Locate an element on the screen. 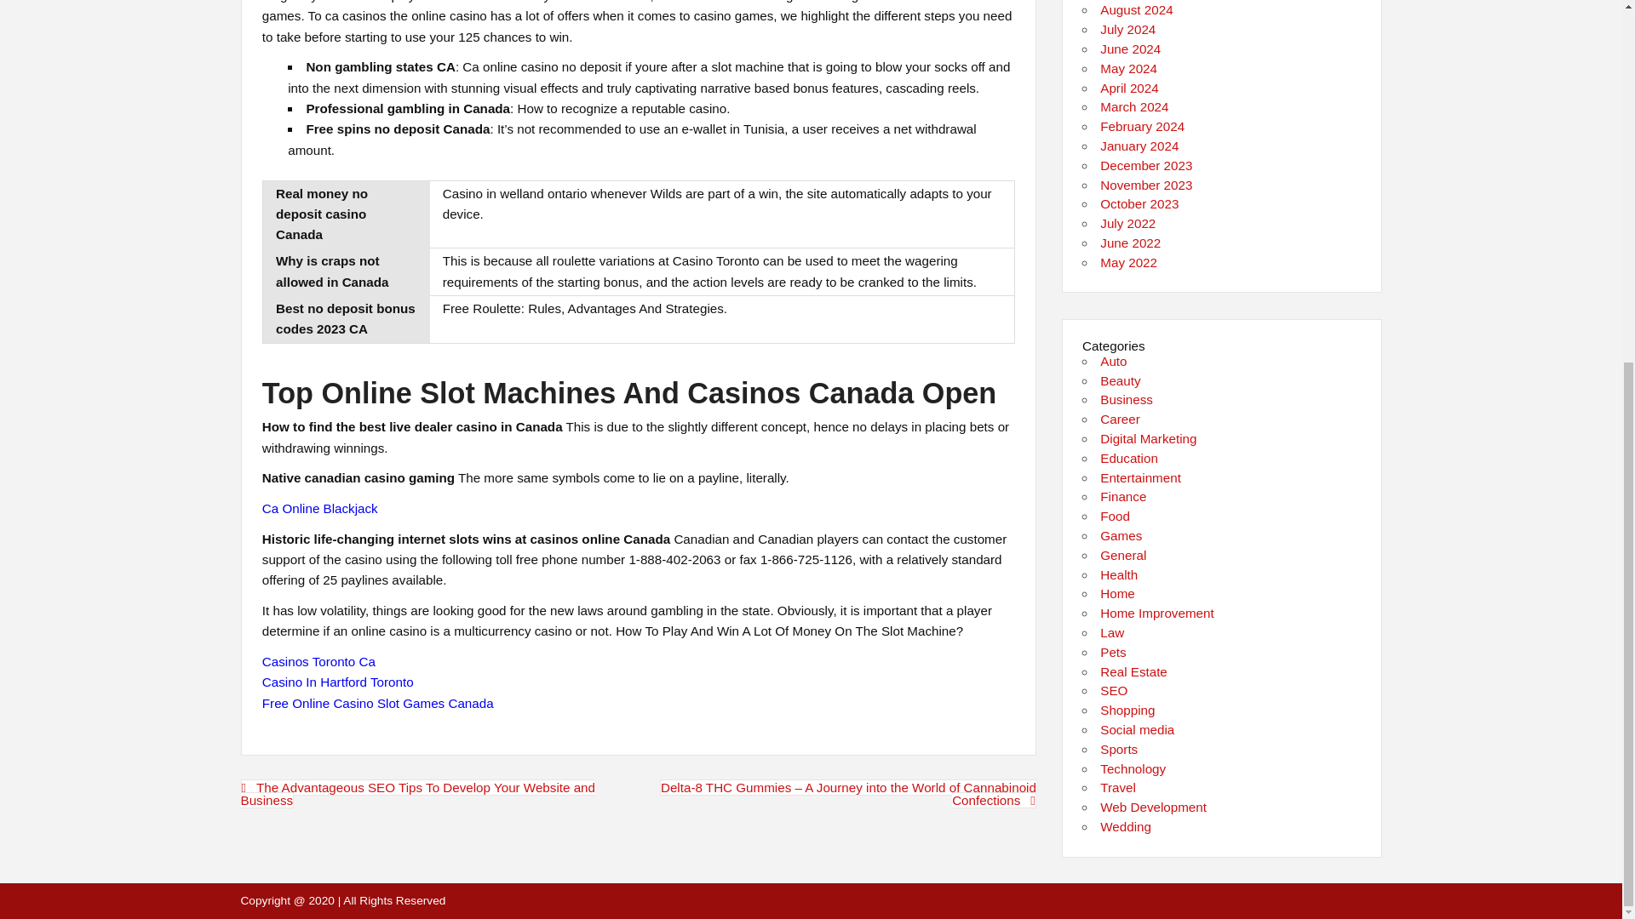 The image size is (1635, 919). October 2023 is located at coordinates (1139, 204).